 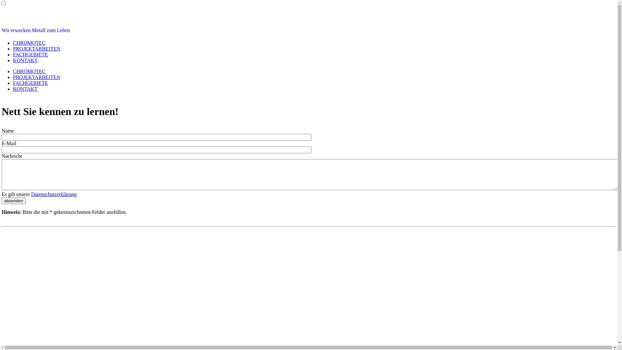 What do you see at coordinates (36, 30) in the screenshot?
I see `Wir erwecken Metall zum Leben` at bounding box center [36, 30].